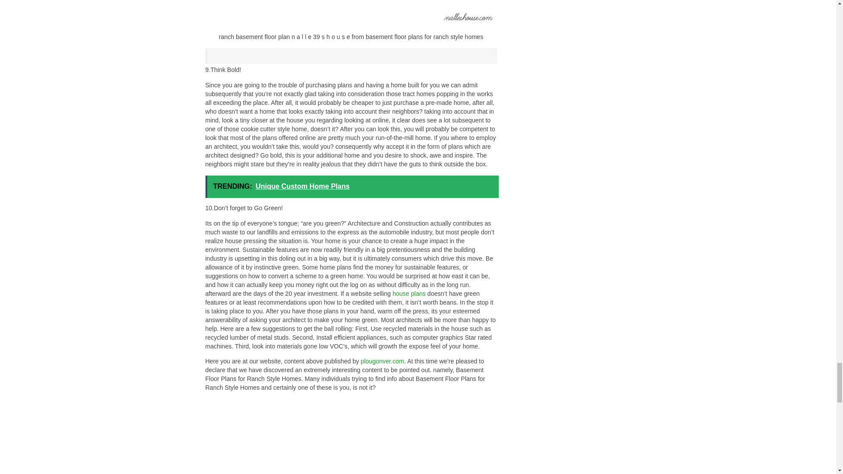  I want to click on ranch basement floor plan n a l l e 39 s h o u s e, so click(351, 13).